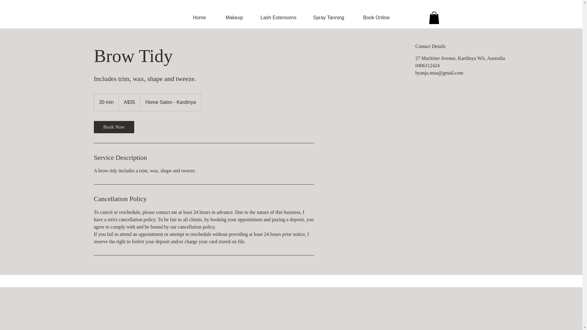  I want to click on Makeup, so click(234, 18).